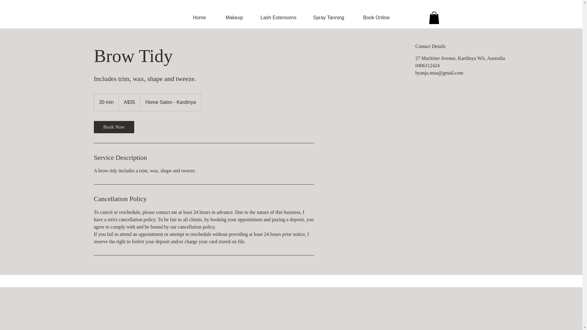  I want to click on Makeup, so click(234, 18).